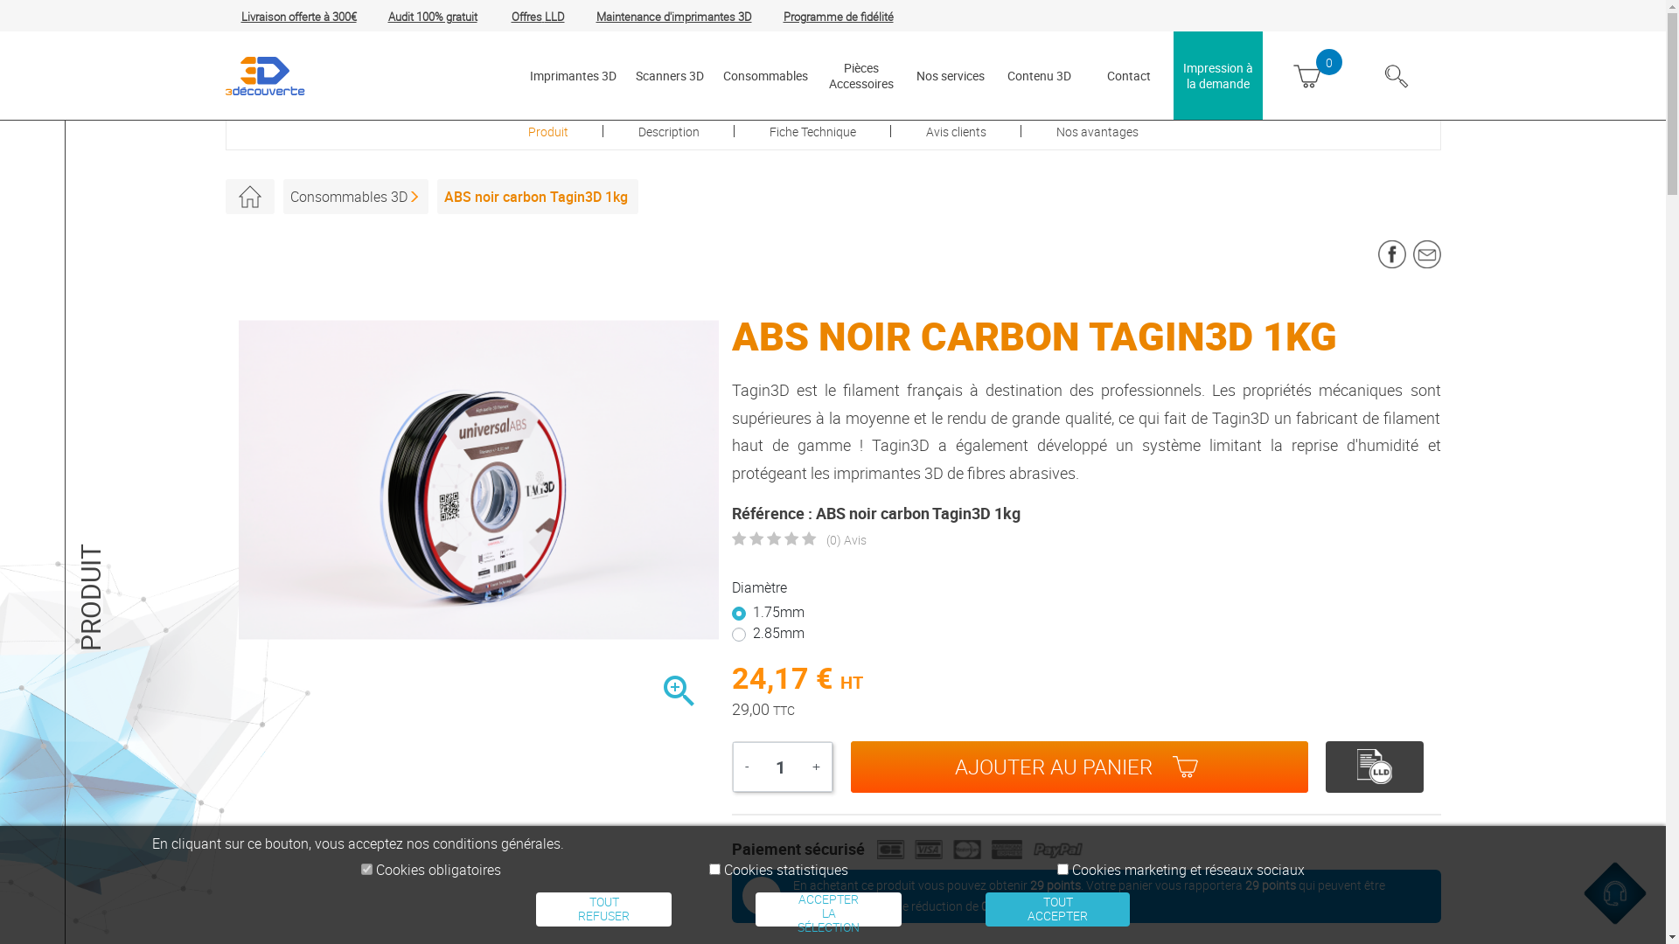 The height and width of the screenshot is (944, 1679). What do you see at coordinates (951, 75) in the screenshot?
I see `Nos services` at bounding box center [951, 75].